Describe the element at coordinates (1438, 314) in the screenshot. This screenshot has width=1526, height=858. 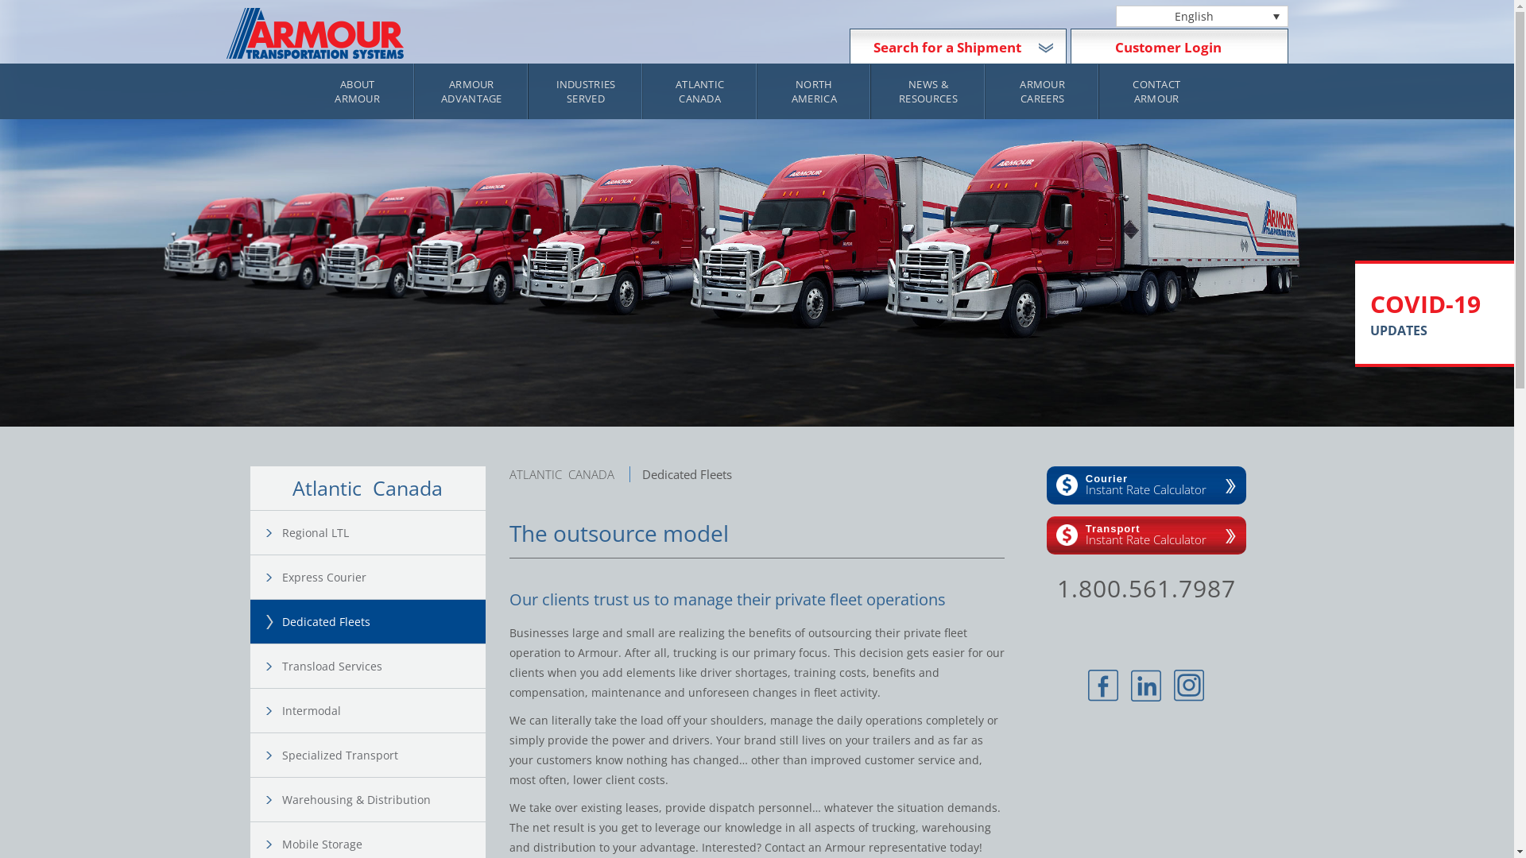
I see `COVID-19
UPDATES` at that location.